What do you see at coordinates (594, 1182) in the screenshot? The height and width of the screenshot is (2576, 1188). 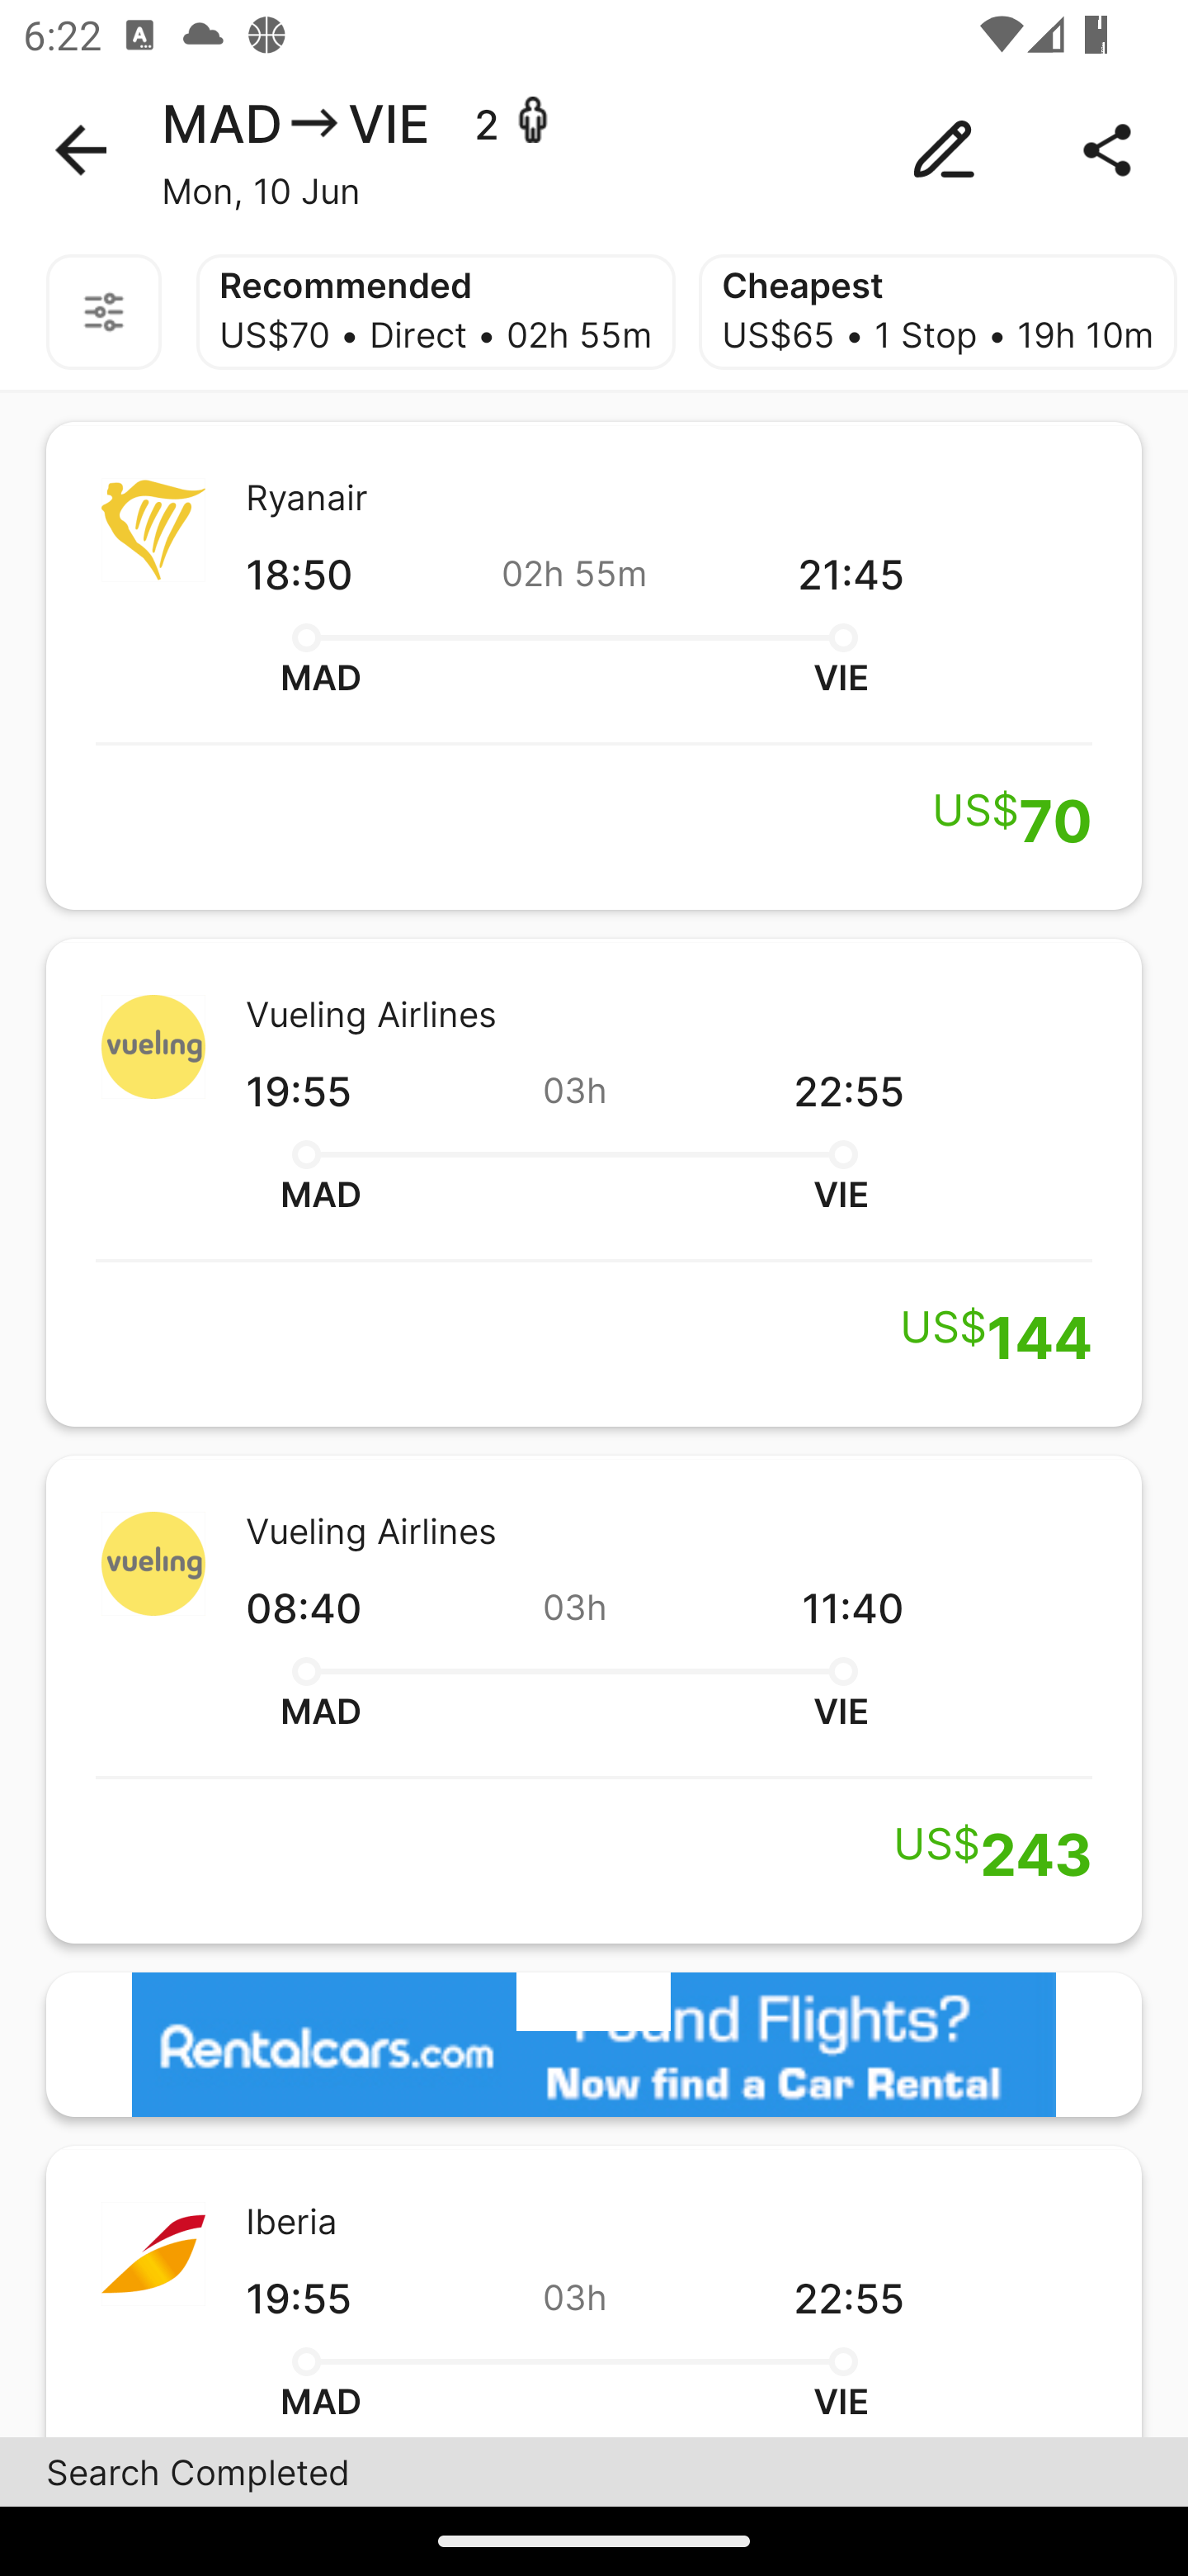 I see `Vueling Airlines 19:55 03h 22:55 MAD VIE` at bounding box center [594, 1182].